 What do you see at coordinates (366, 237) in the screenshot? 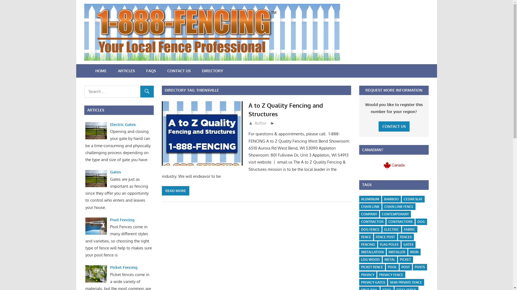
I see `FENCE` at bounding box center [366, 237].